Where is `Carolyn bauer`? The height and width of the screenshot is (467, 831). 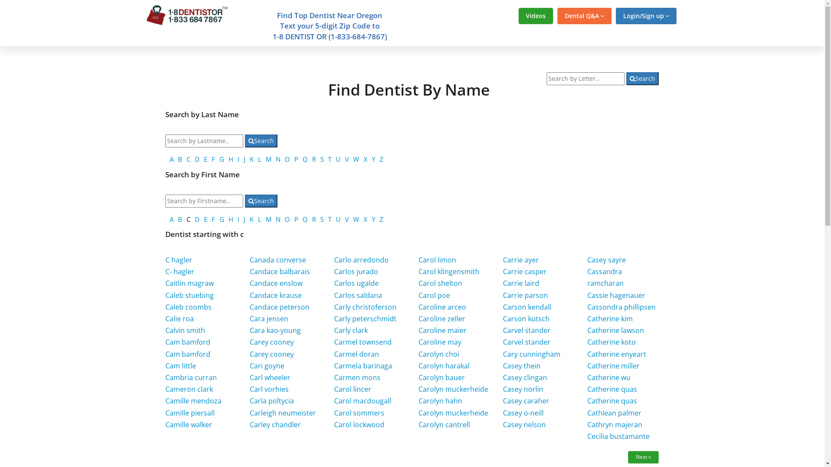 Carolyn bauer is located at coordinates (441, 377).